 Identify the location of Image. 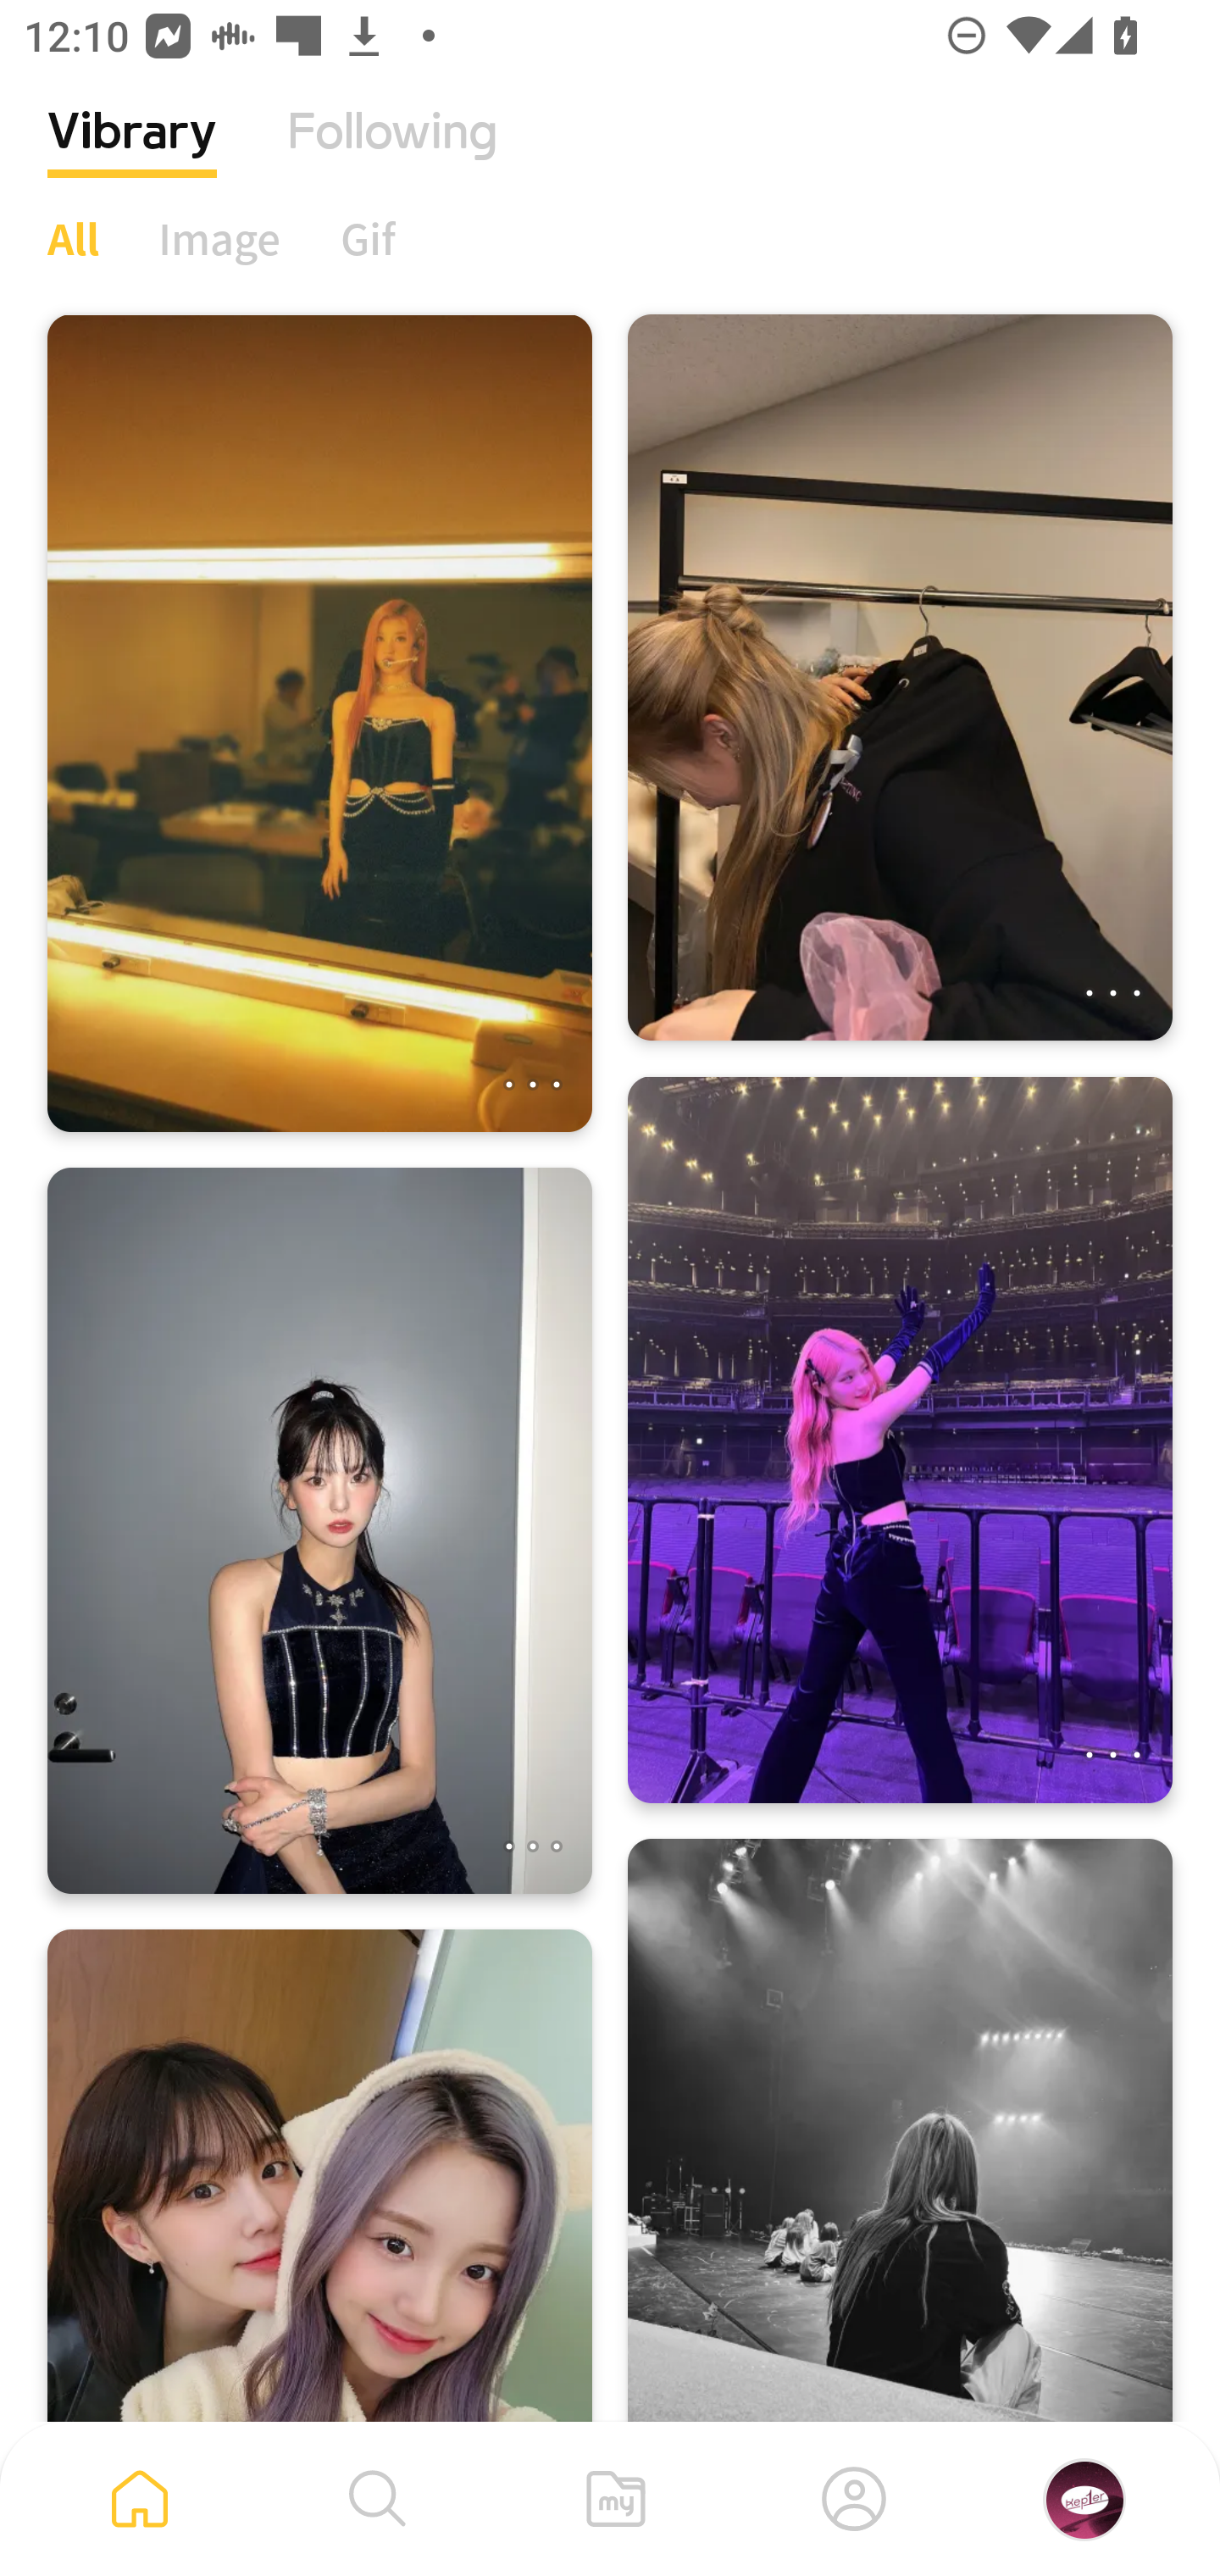
(220, 238).